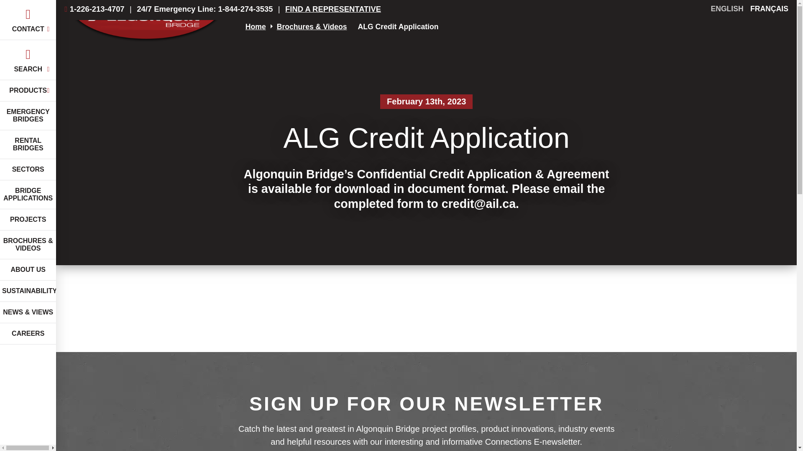 This screenshot has width=803, height=451. Describe the element at coordinates (146, 27) in the screenshot. I see `return home` at that location.